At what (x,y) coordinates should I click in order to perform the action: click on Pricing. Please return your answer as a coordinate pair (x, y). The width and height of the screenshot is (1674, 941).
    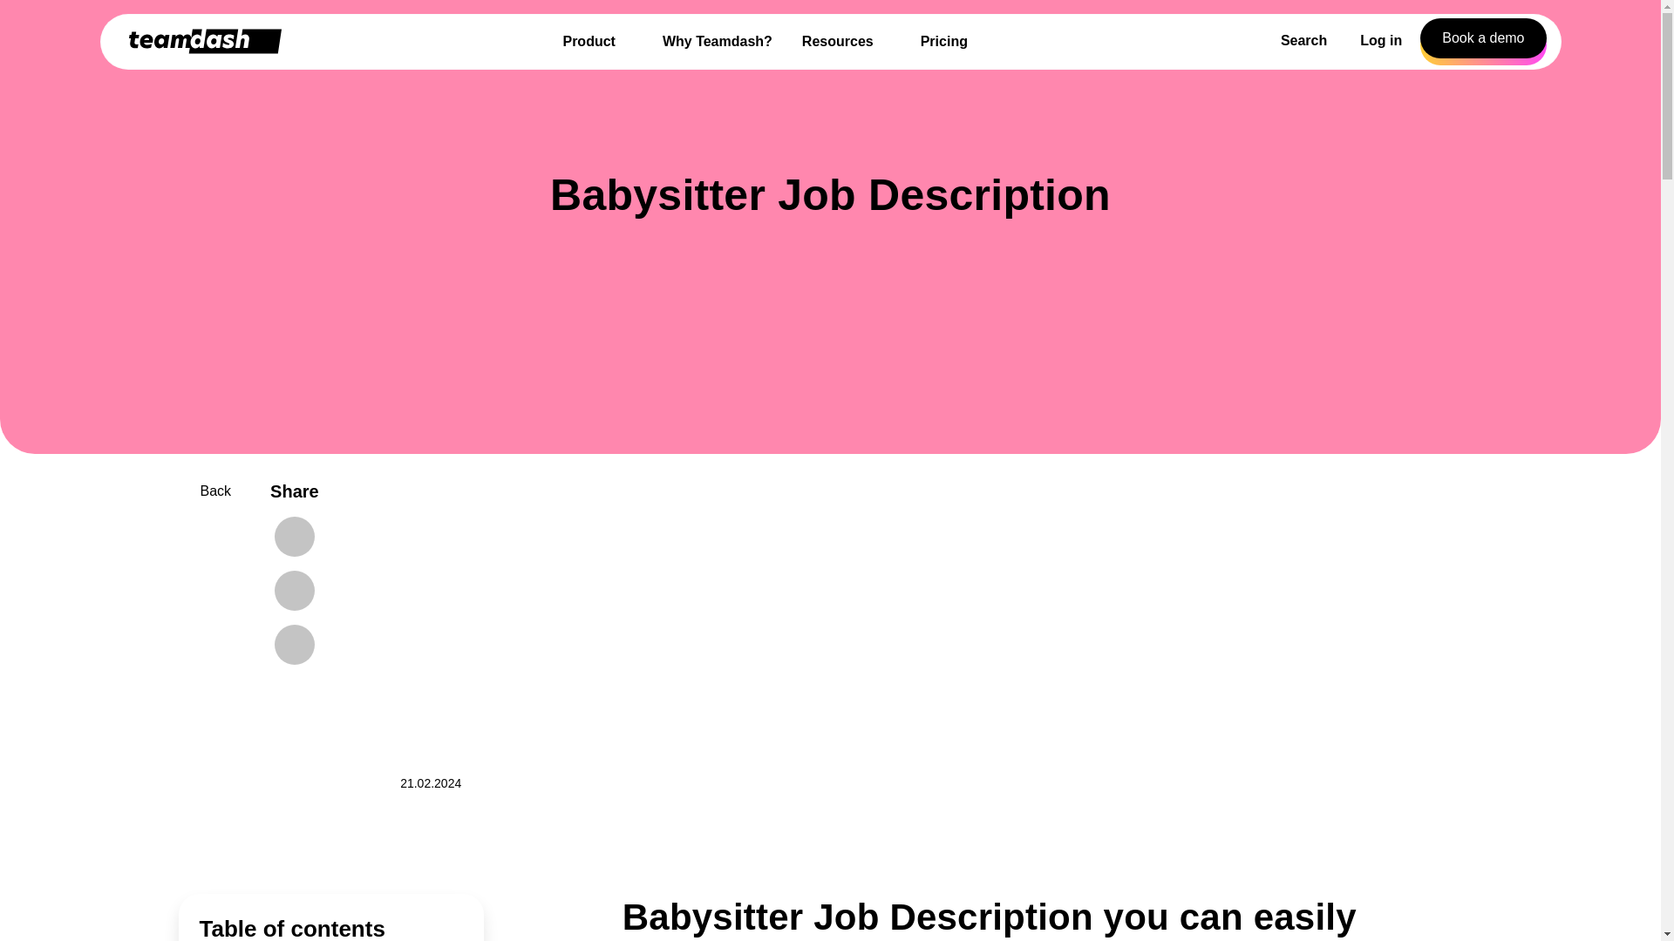
    Looking at the image, I should click on (943, 41).